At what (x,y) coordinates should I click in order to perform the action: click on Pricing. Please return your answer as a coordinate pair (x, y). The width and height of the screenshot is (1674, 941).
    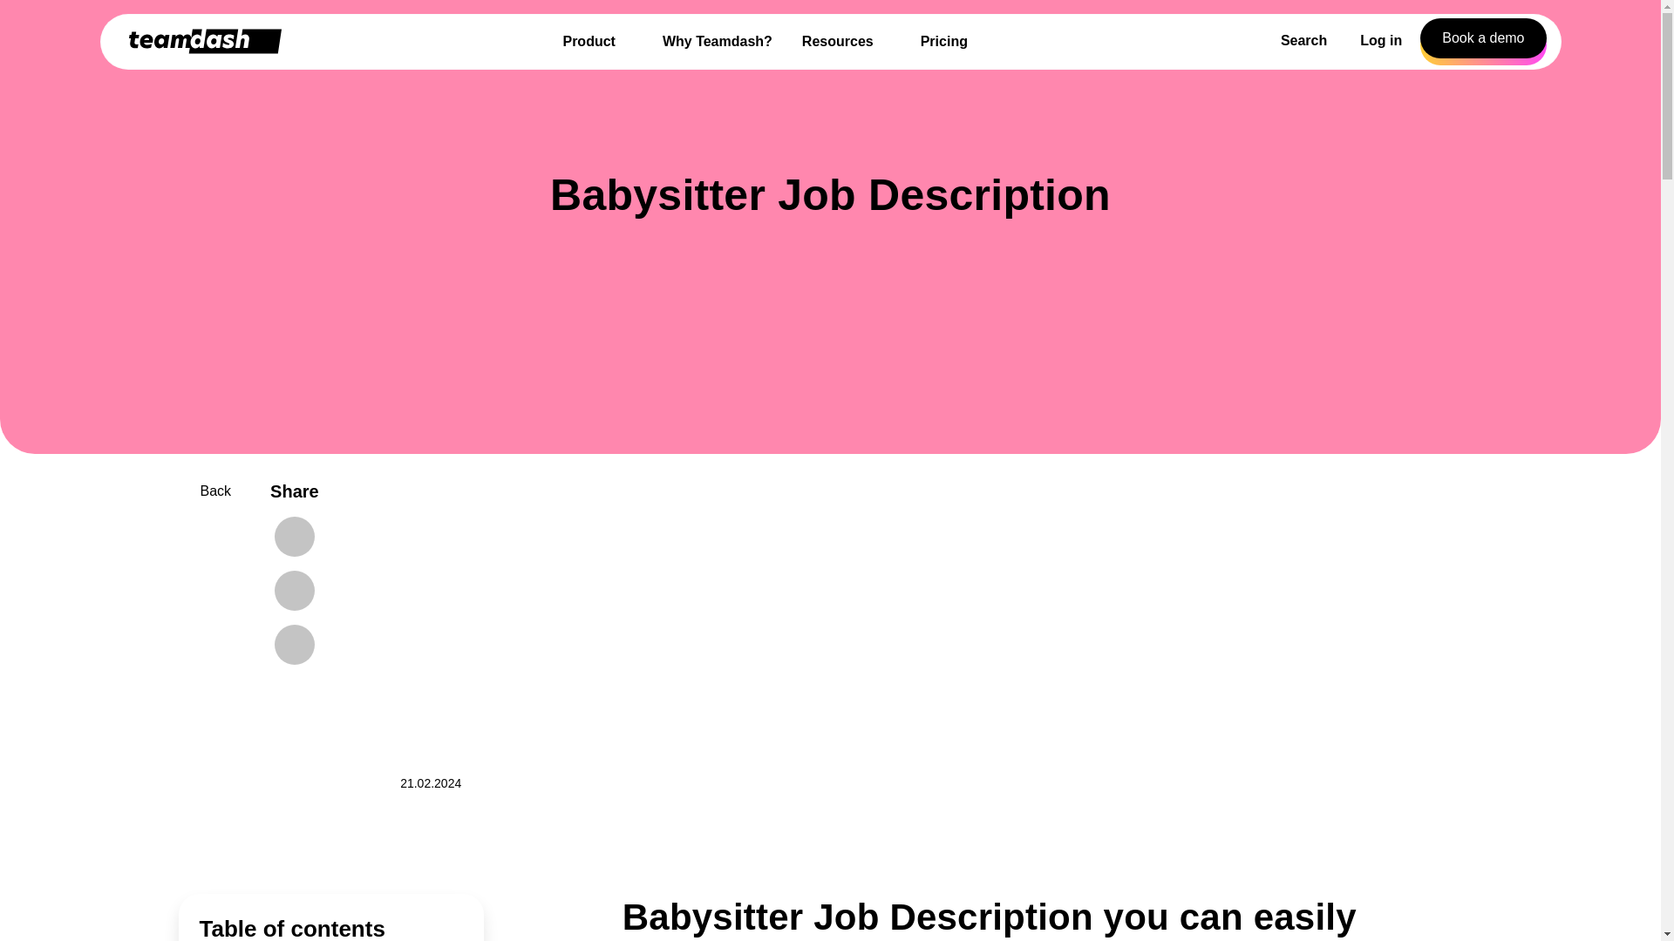
    Looking at the image, I should click on (943, 41).